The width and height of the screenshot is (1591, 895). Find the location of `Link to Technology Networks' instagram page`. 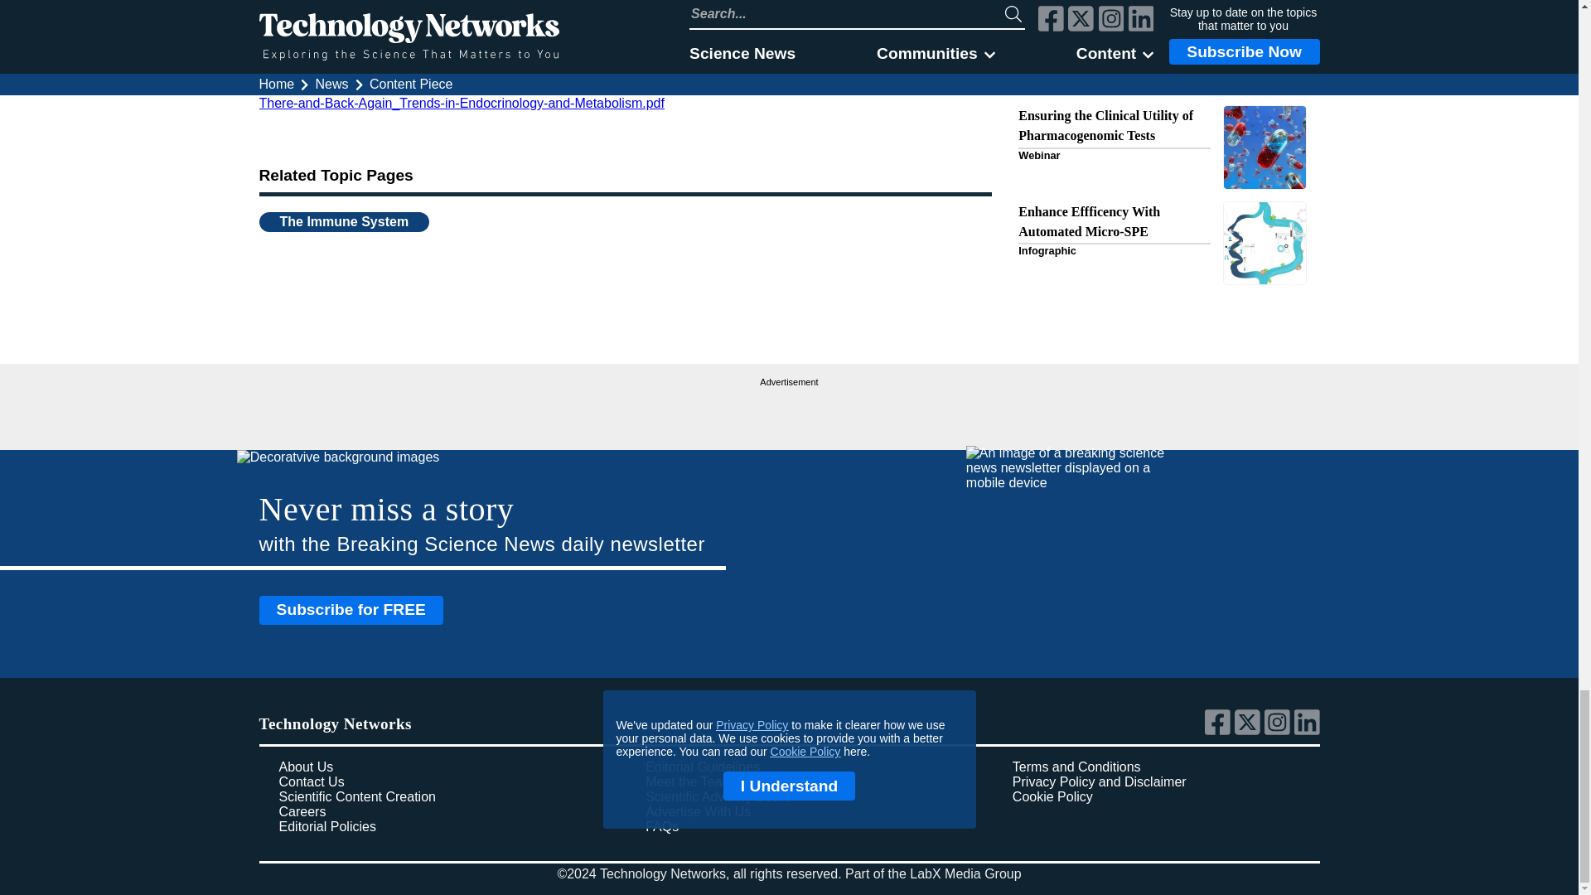

Link to Technology Networks' instagram page is located at coordinates (1279, 731).